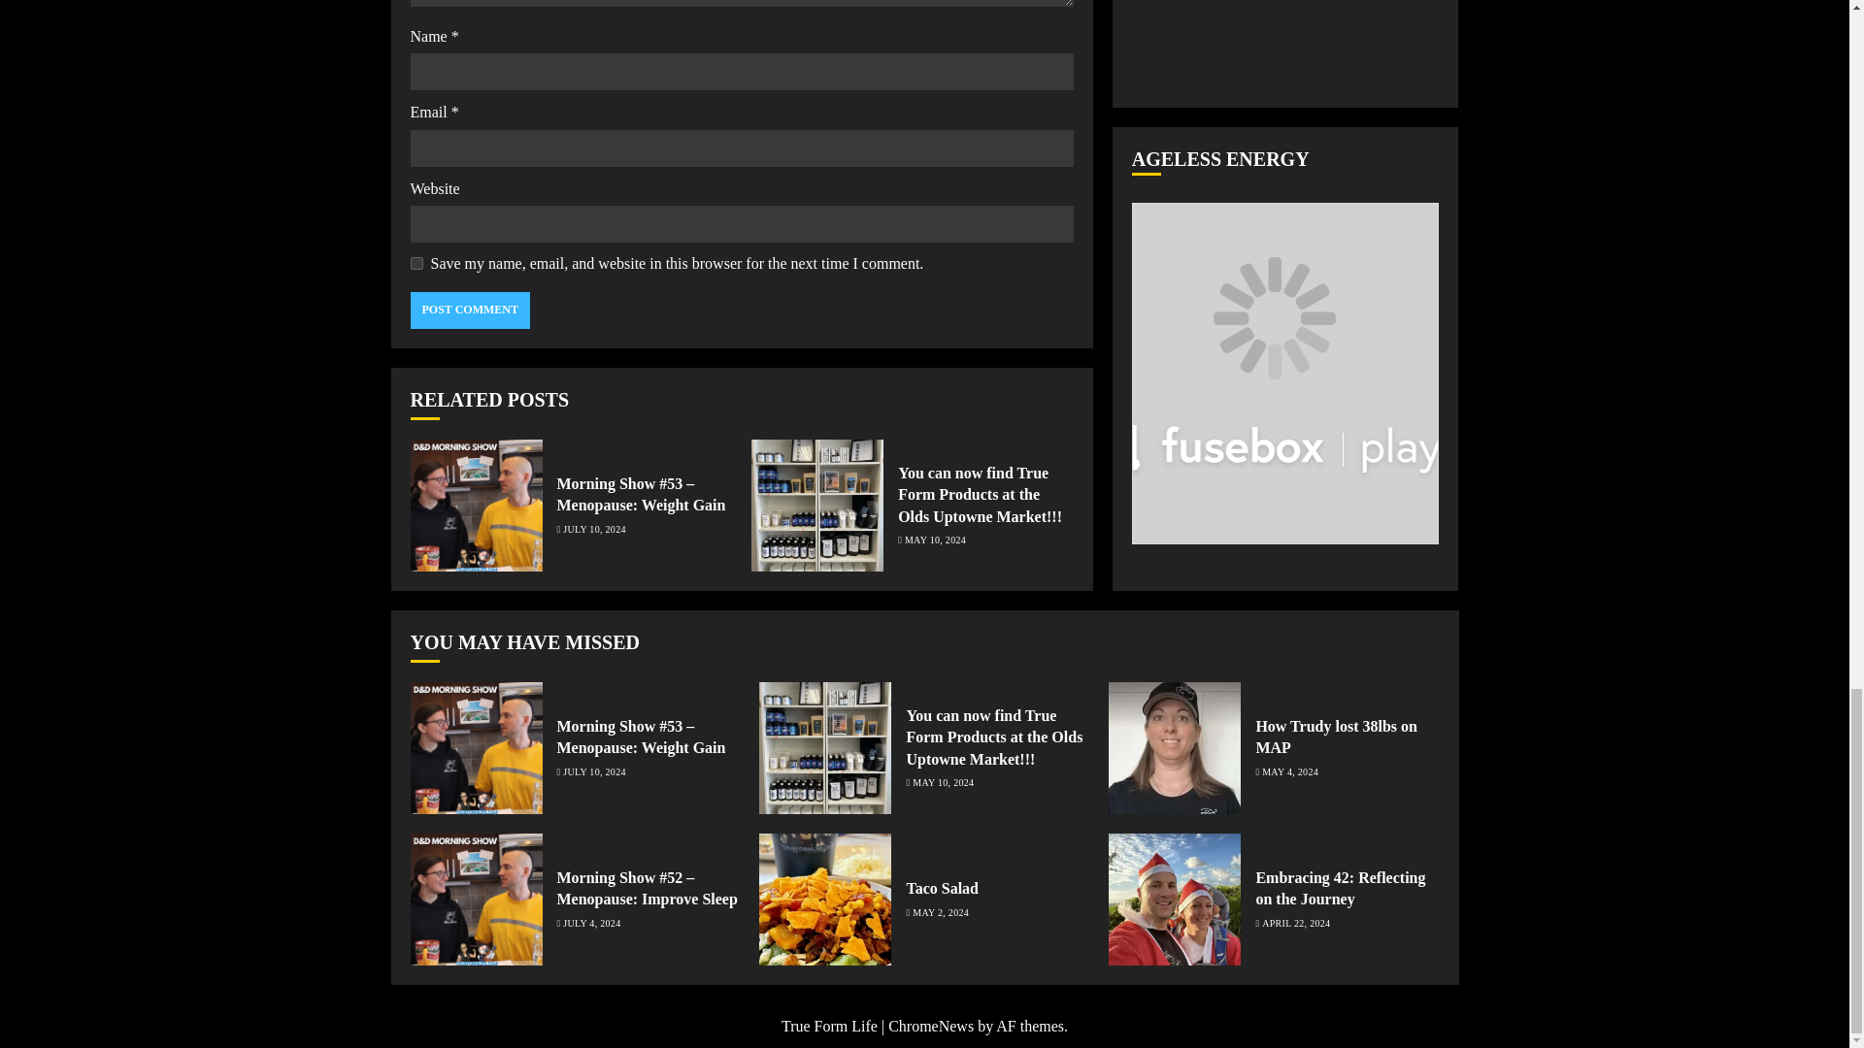  What do you see at coordinates (470, 311) in the screenshot?
I see `Post Comment` at bounding box center [470, 311].